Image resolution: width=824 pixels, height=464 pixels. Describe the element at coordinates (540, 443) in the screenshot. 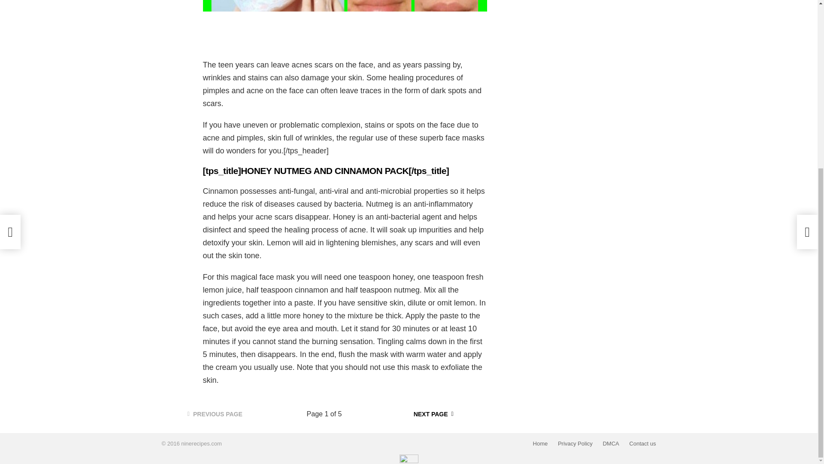

I see `Home` at that location.